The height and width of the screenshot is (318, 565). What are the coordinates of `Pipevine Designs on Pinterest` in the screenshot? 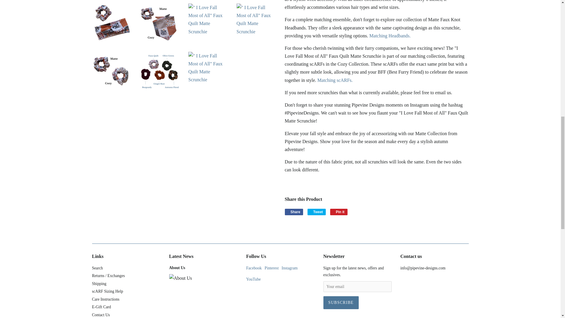 It's located at (271, 268).